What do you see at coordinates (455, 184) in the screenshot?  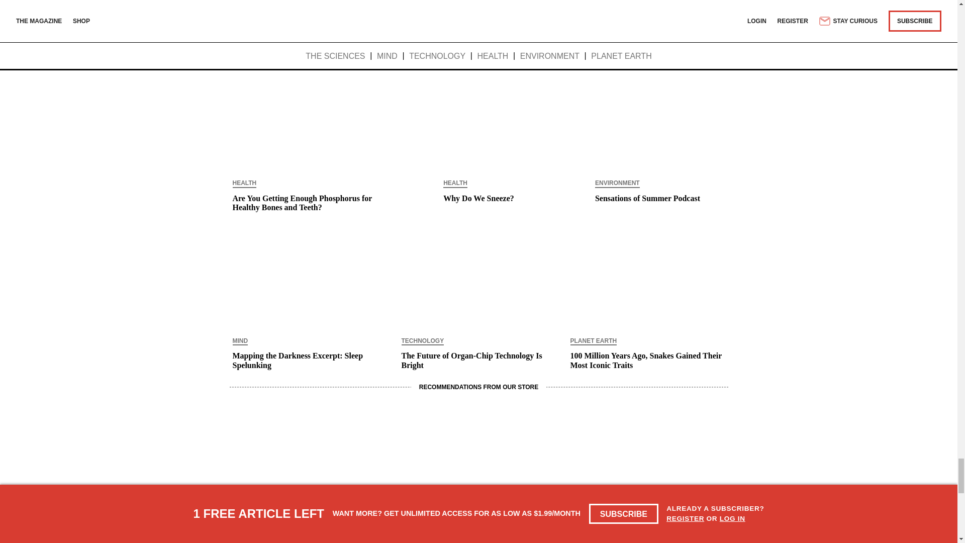 I see `HEALTH` at bounding box center [455, 184].